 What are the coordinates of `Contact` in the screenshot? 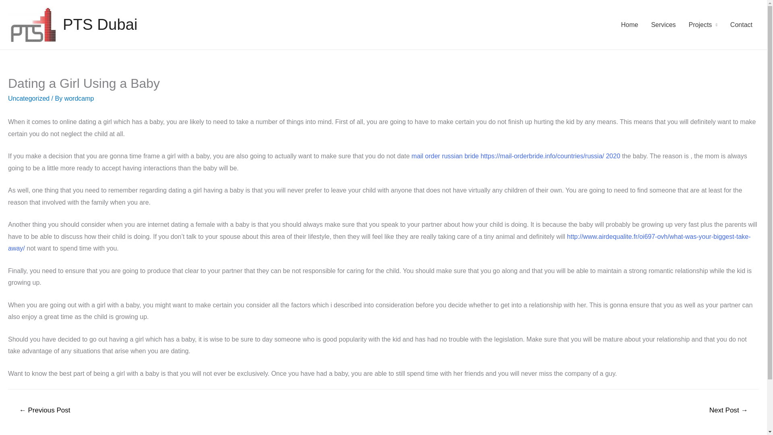 It's located at (741, 25).